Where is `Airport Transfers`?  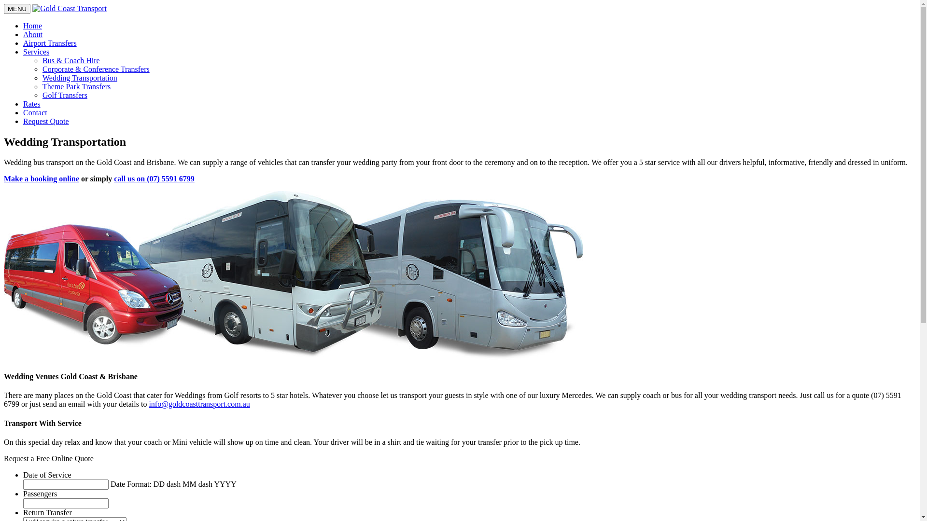
Airport Transfers is located at coordinates (50, 43).